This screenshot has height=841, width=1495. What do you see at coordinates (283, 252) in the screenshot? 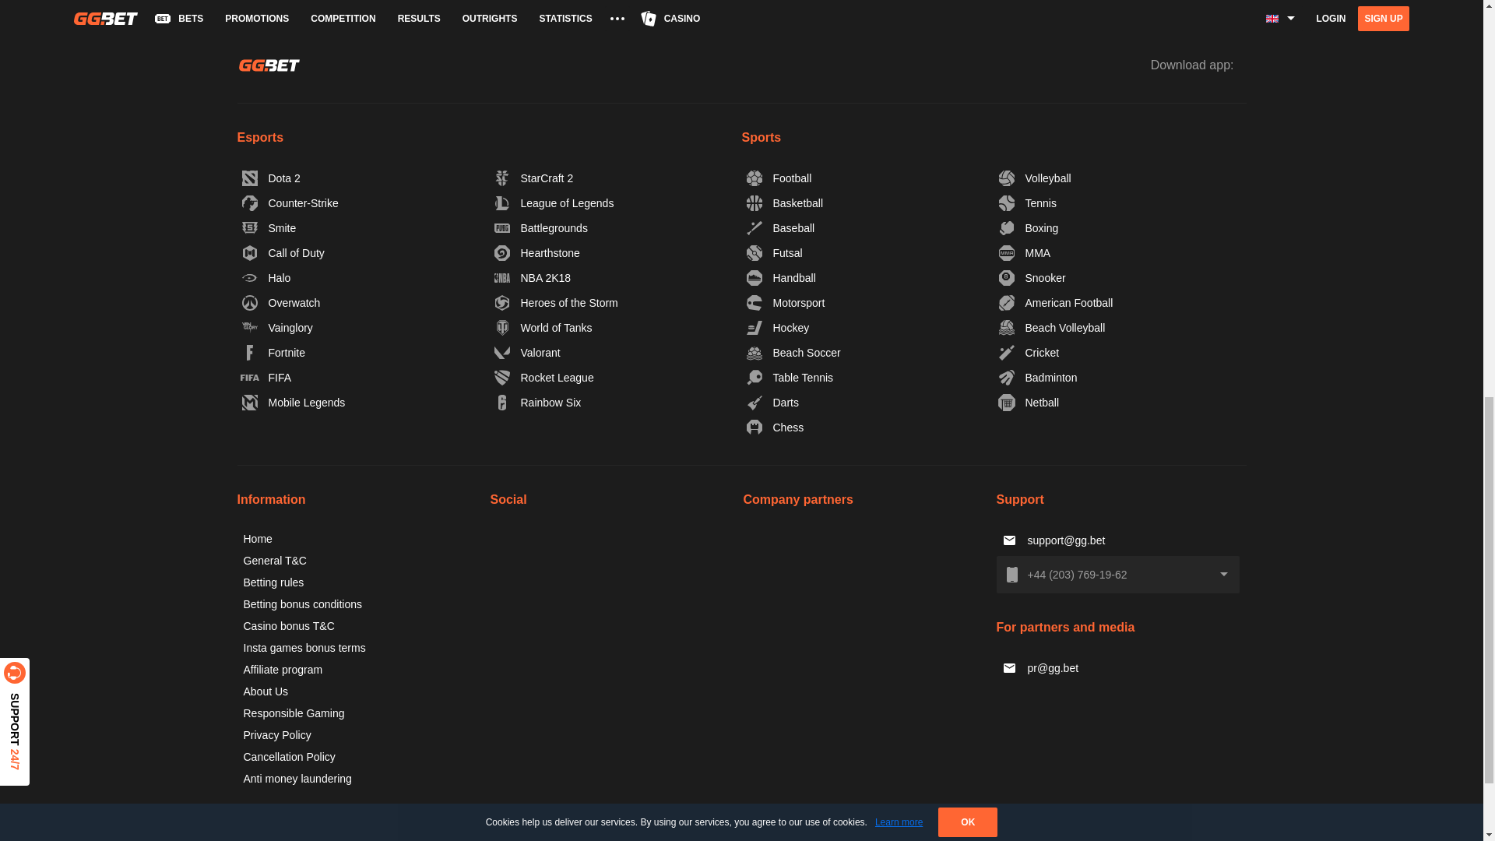
I see `Call of Duty` at bounding box center [283, 252].